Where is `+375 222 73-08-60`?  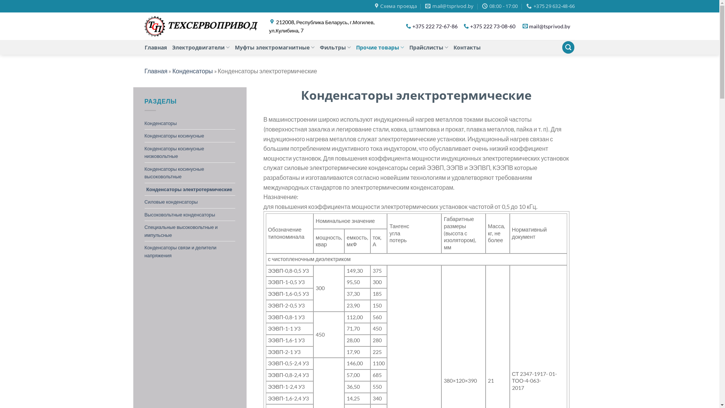 +375 222 73-08-60 is located at coordinates (495, 26).